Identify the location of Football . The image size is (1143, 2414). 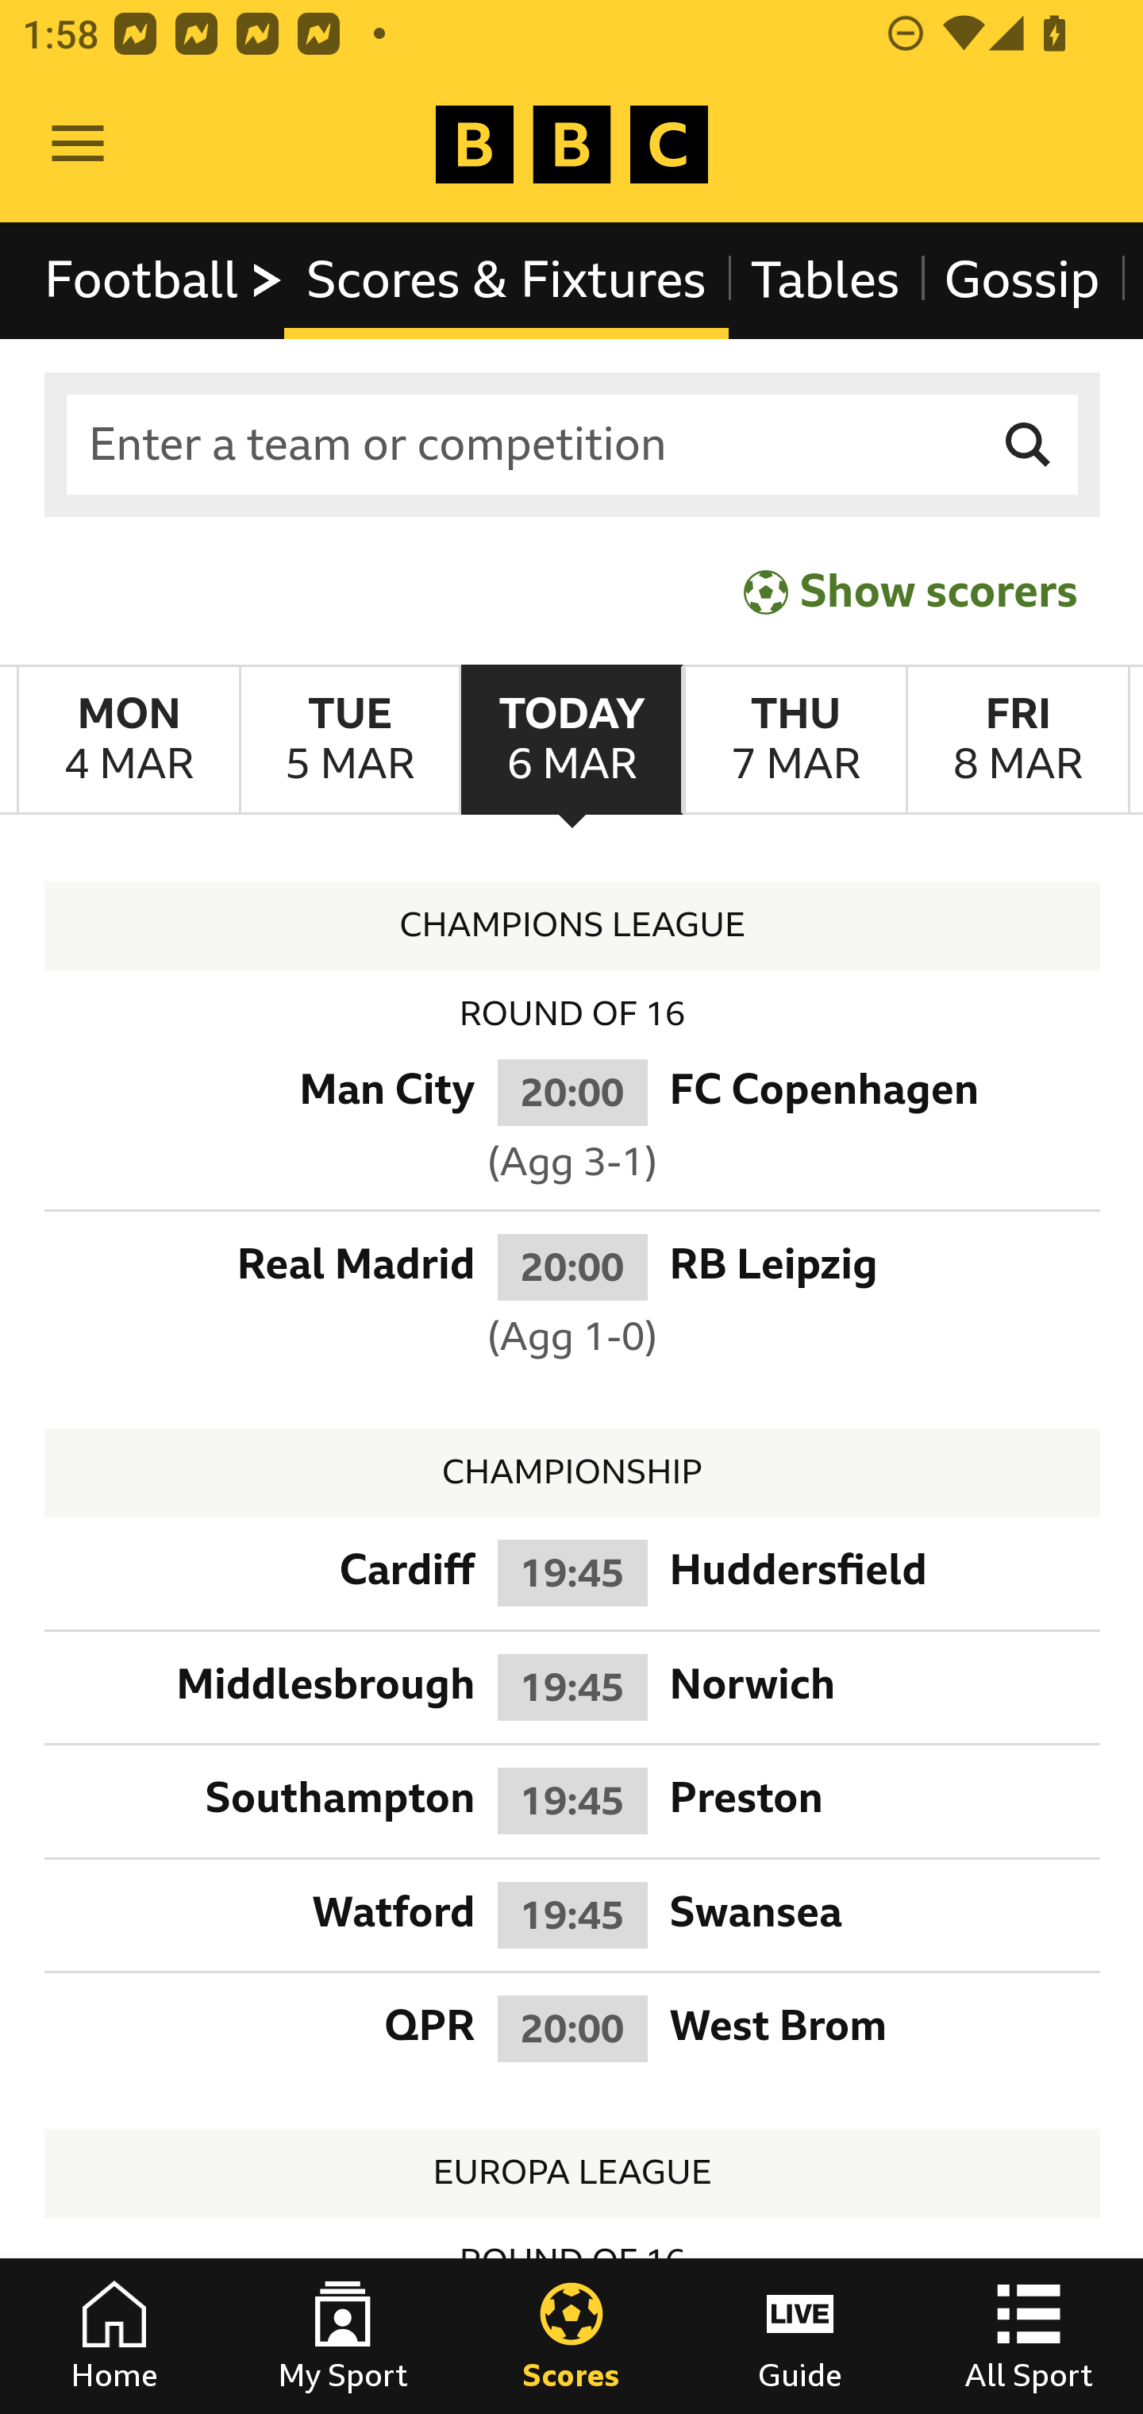
(165, 280).